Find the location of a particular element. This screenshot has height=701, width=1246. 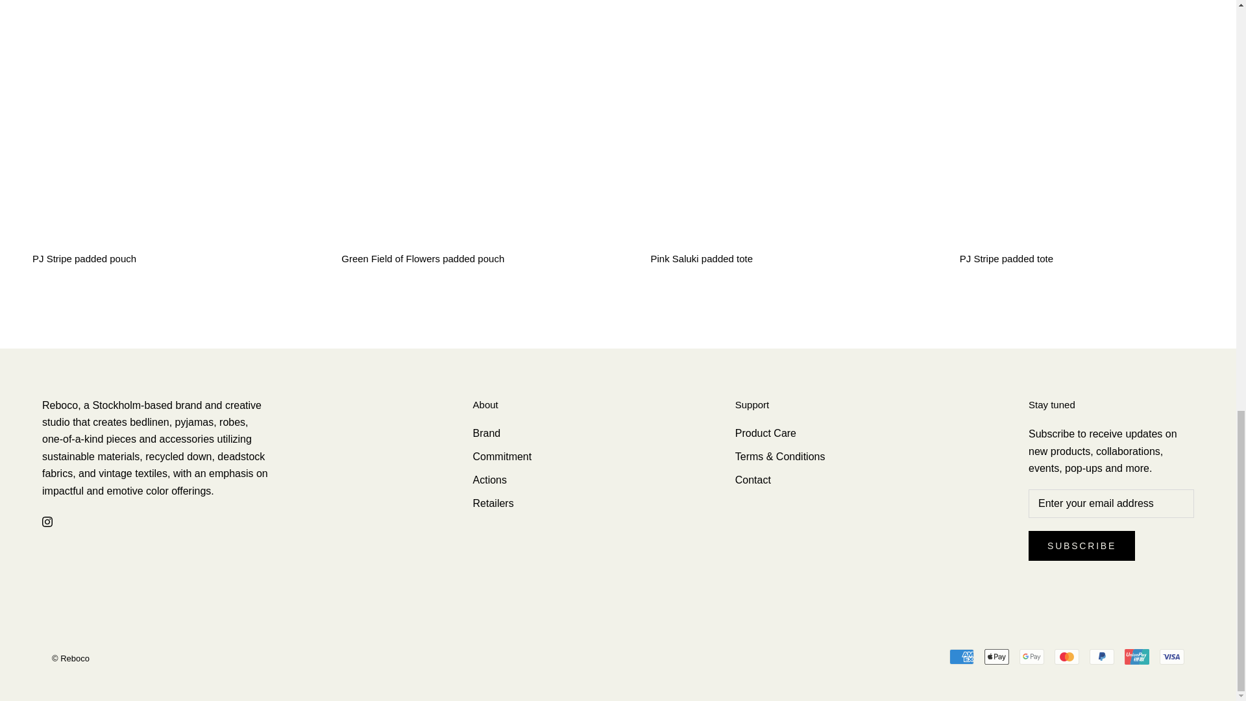

Mastercard is located at coordinates (1066, 657).